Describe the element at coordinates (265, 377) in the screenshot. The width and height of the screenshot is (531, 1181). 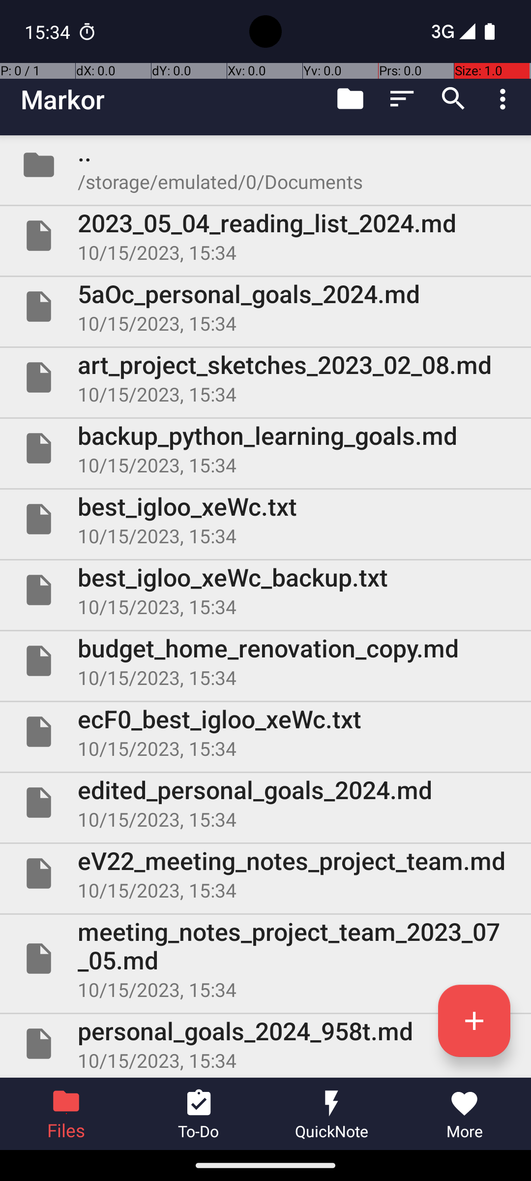
I see `File art_project_sketches_2023_02_08.md ` at that location.